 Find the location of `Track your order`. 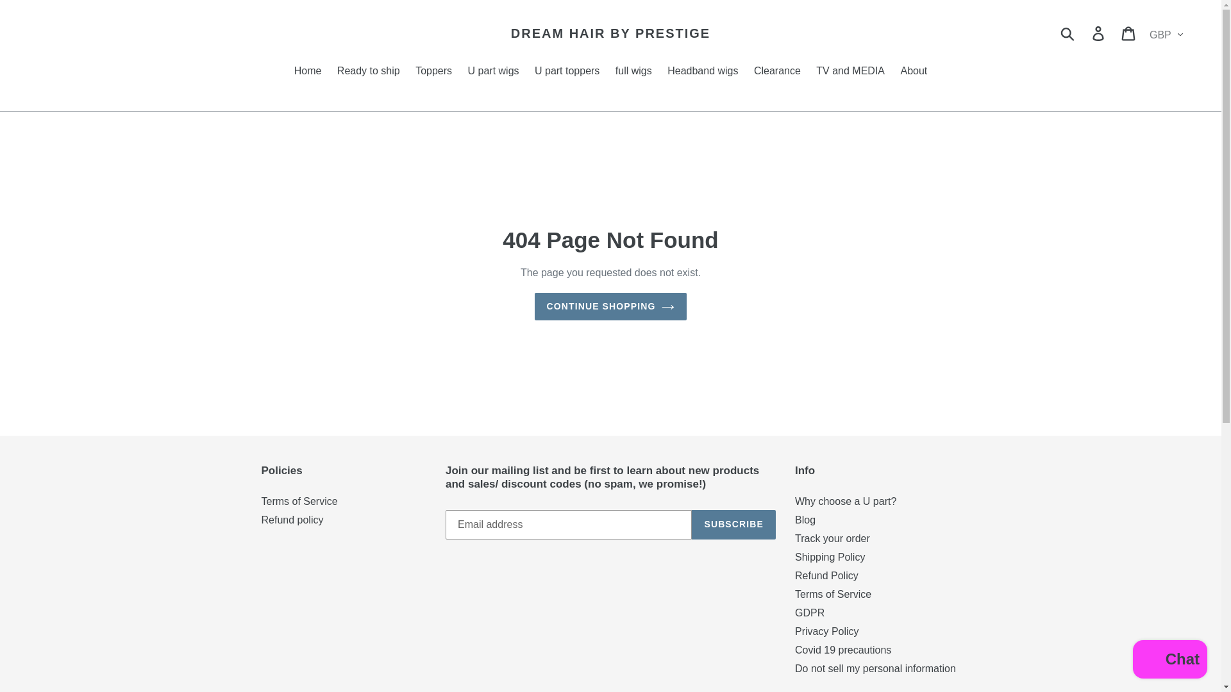

Track your order is located at coordinates (832, 538).